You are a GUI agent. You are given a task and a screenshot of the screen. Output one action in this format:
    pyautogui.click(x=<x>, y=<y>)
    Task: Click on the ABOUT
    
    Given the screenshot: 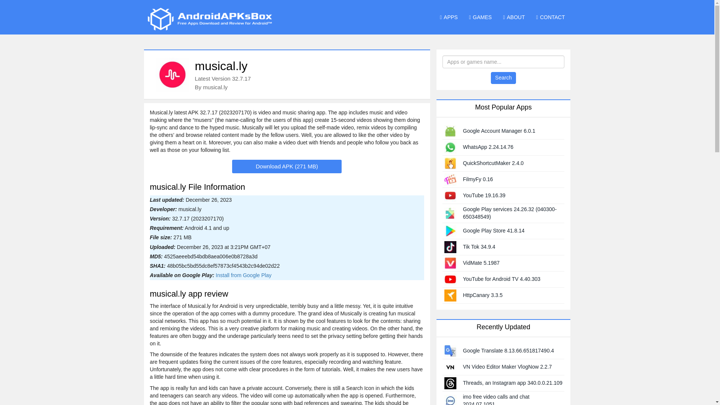 What is the action you would take?
    pyautogui.click(x=514, y=17)
    